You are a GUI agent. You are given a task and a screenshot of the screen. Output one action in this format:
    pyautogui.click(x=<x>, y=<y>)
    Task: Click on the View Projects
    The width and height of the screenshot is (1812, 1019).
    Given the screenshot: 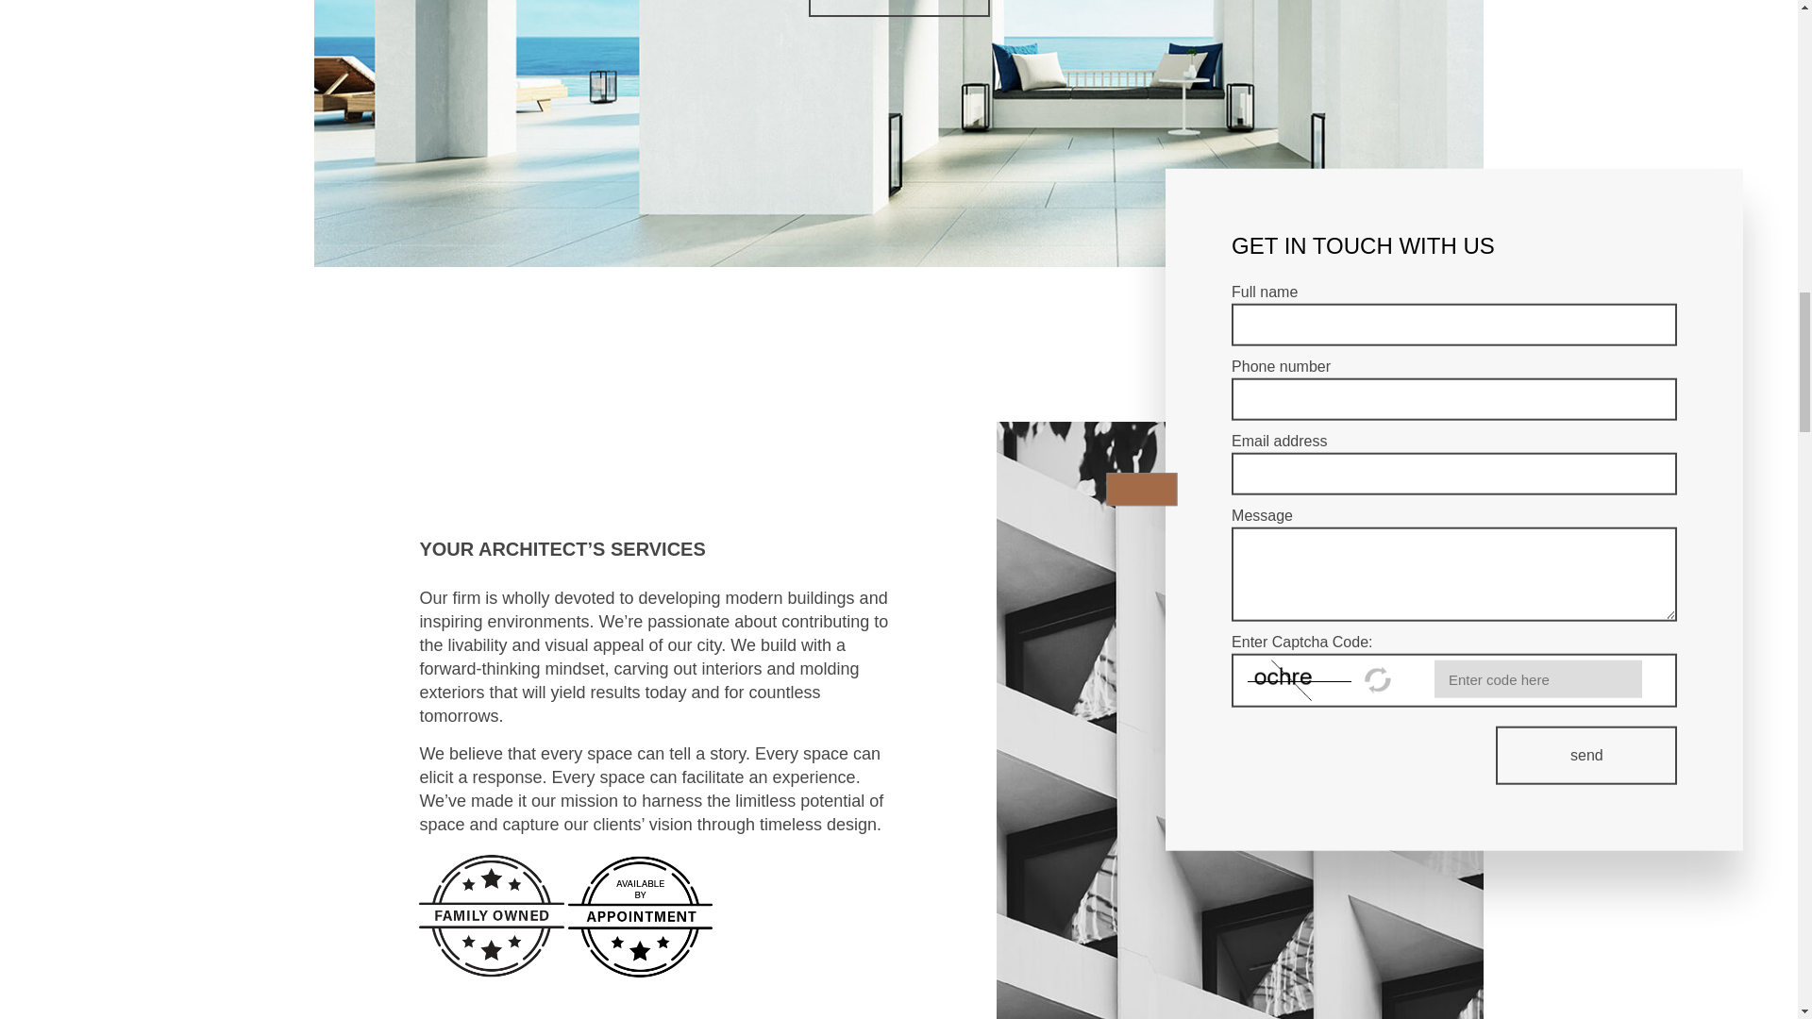 What is the action you would take?
    pyautogui.click(x=898, y=8)
    